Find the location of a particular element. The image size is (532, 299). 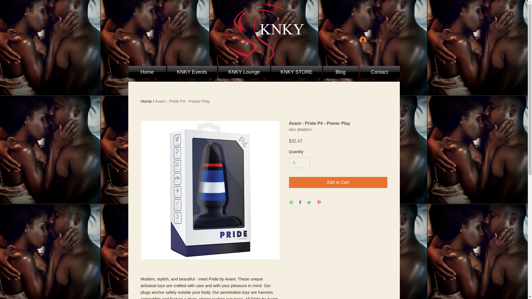

Avant - Pride P4 - Power Play is located at coordinates (182, 101).